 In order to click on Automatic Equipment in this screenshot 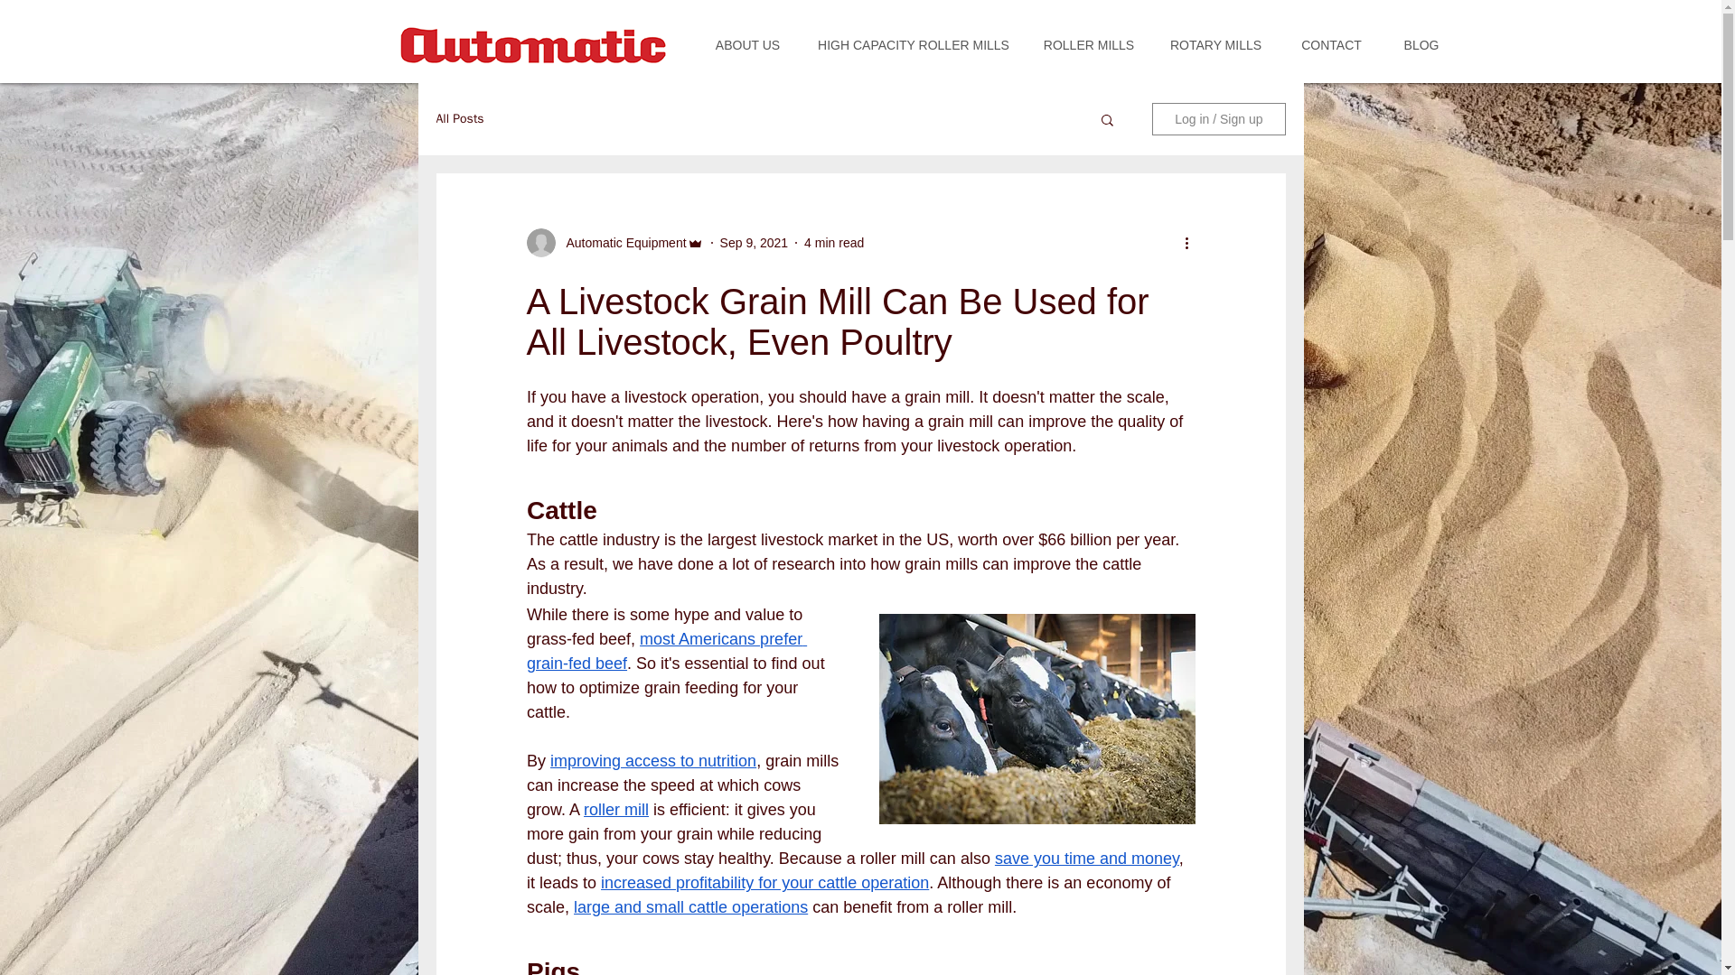, I will do `click(620, 242)`.